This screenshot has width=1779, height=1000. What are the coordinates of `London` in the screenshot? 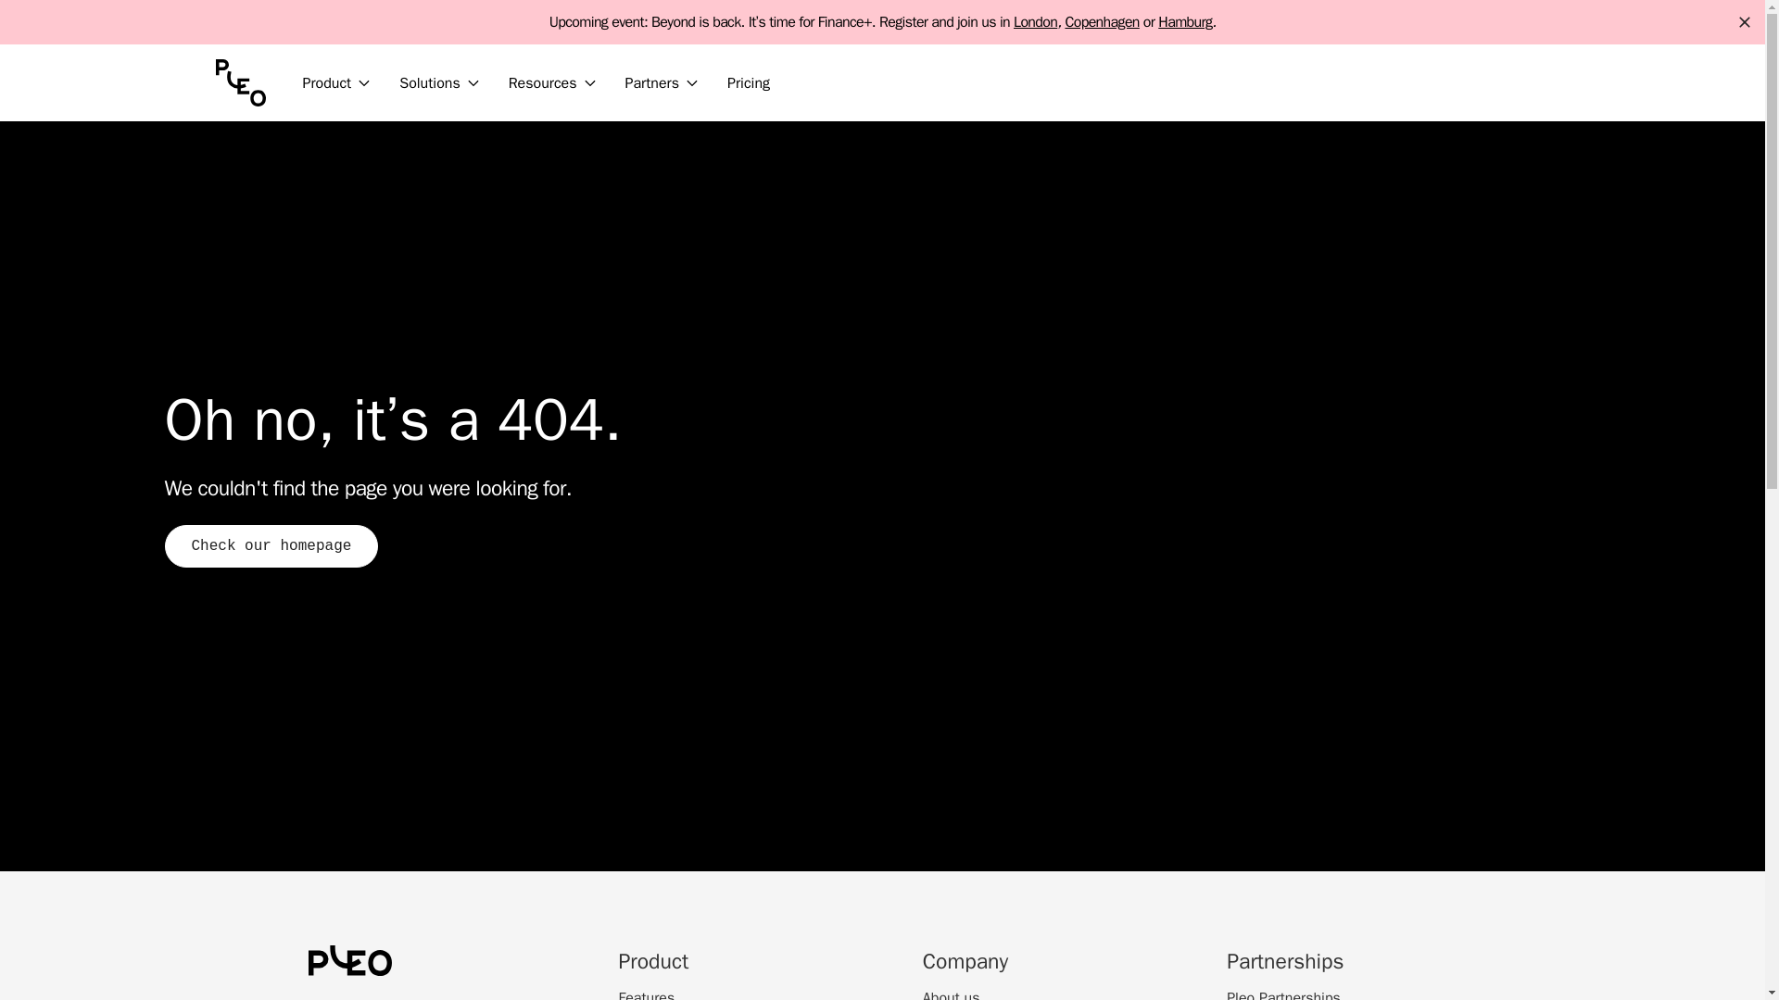 It's located at (1035, 9).